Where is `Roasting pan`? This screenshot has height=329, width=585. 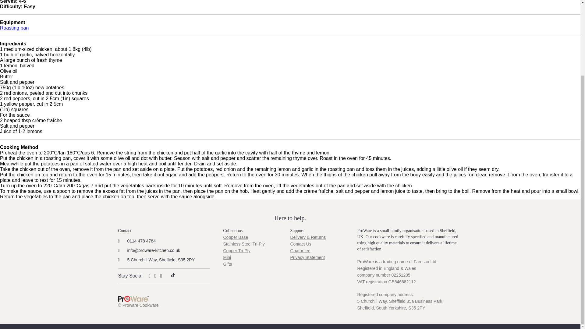 Roasting pan is located at coordinates (14, 28).